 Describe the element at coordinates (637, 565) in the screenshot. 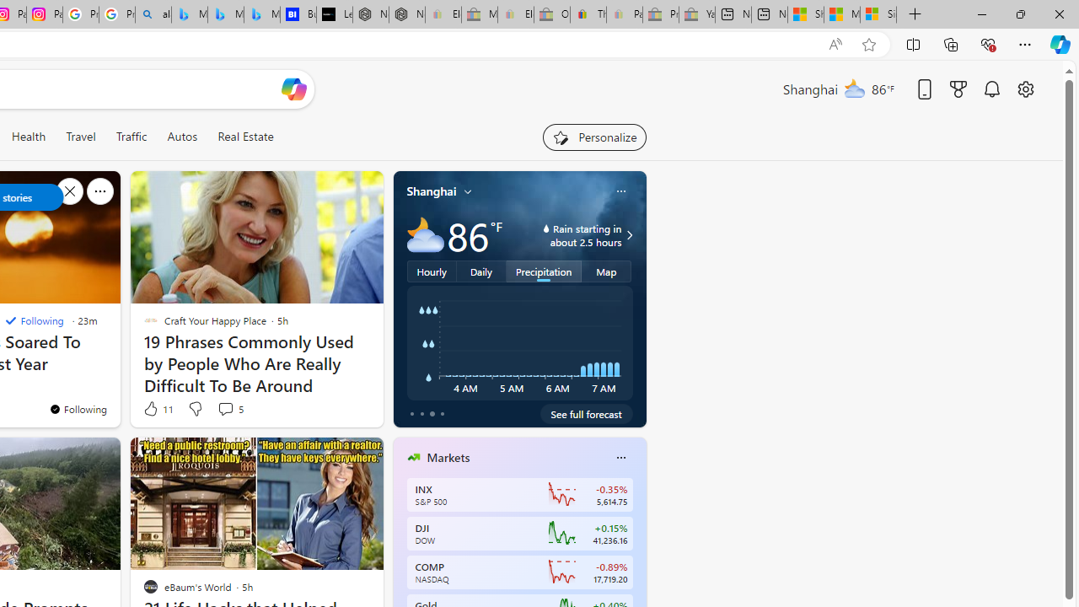

I see `next` at that location.